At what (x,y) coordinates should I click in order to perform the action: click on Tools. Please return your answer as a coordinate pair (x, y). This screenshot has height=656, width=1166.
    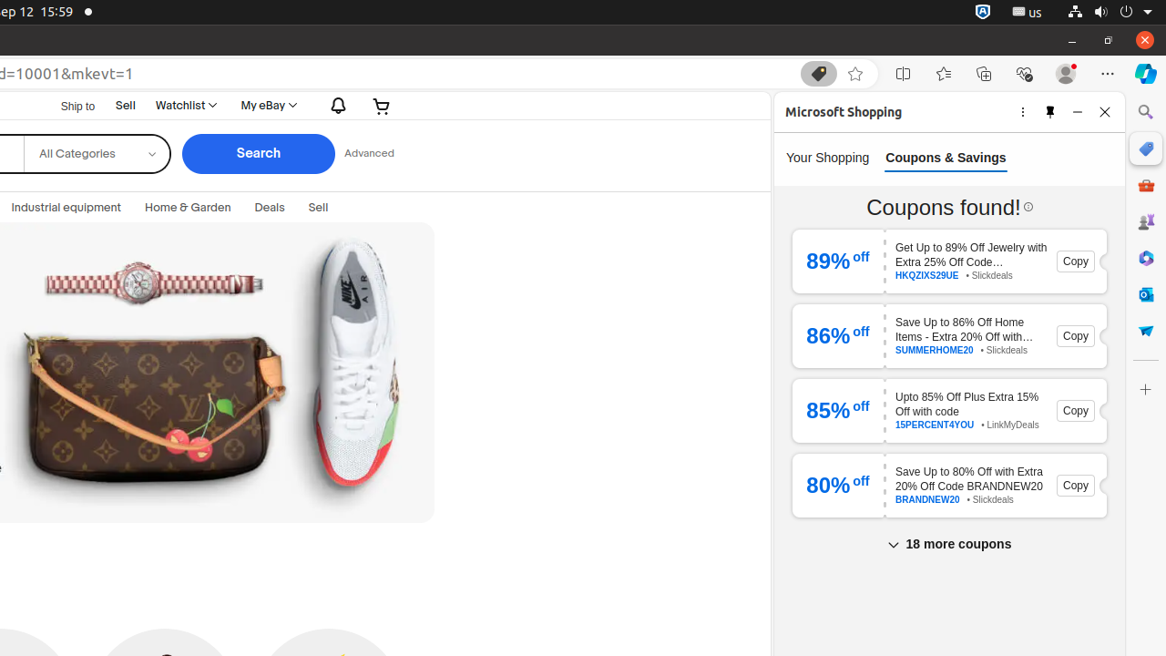
    Looking at the image, I should click on (1146, 184).